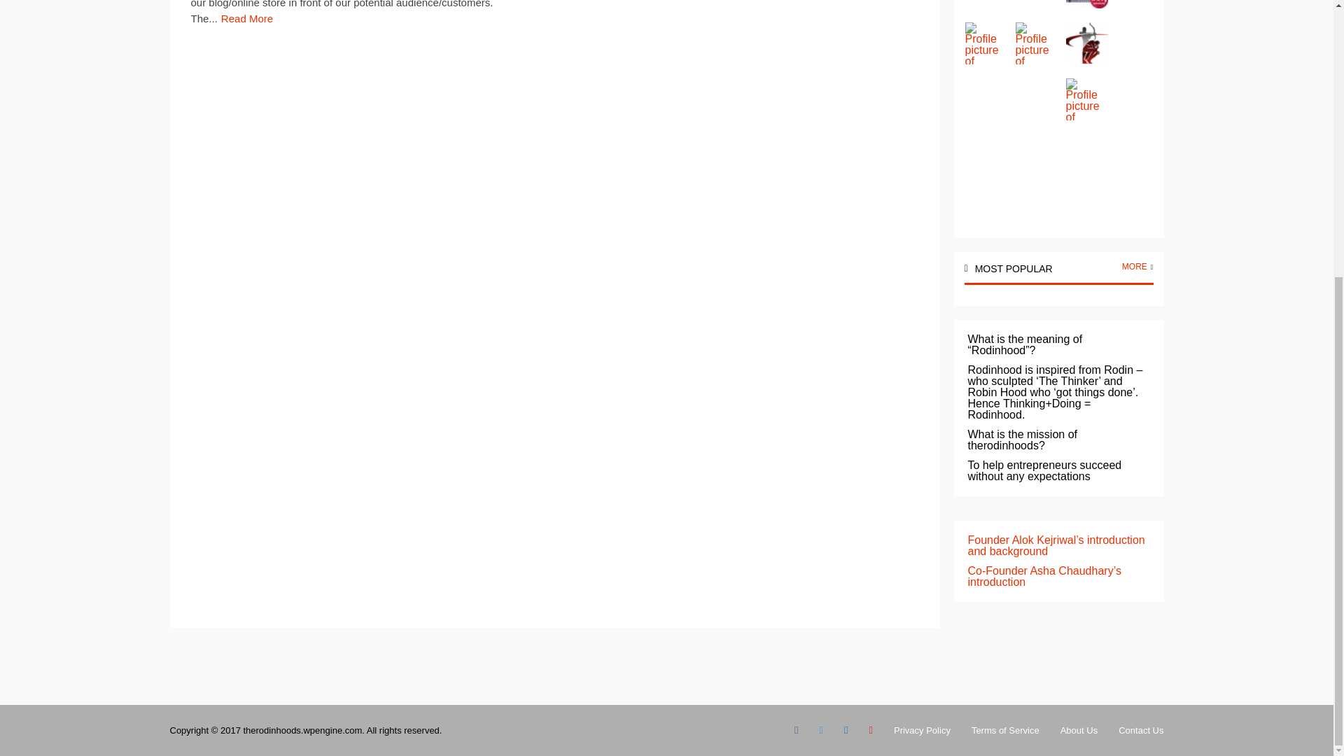 The width and height of the screenshot is (1344, 756). What do you see at coordinates (246, 18) in the screenshot?
I see `How Google ads might affect your organic ranking` at bounding box center [246, 18].